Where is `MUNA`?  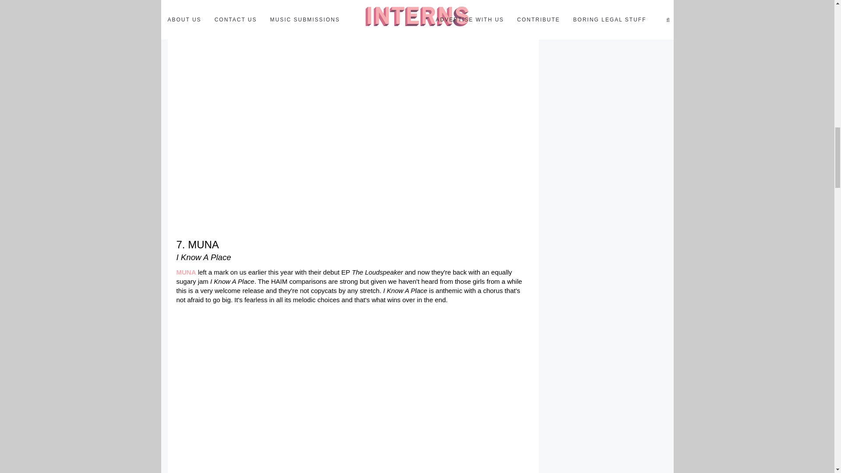
MUNA is located at coordinates (186, 272).